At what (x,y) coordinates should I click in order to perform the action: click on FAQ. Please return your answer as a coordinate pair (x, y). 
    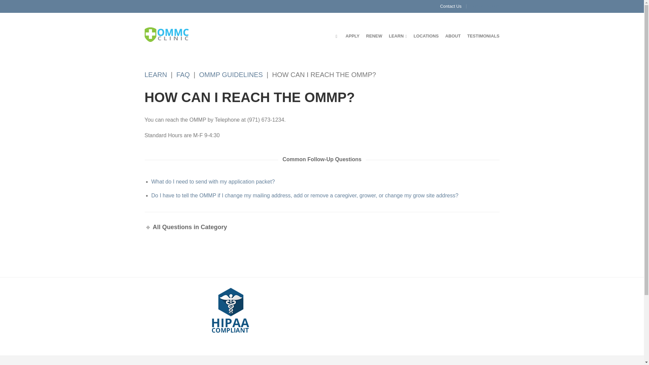
    Looking at the image, I should click on (183, 74).